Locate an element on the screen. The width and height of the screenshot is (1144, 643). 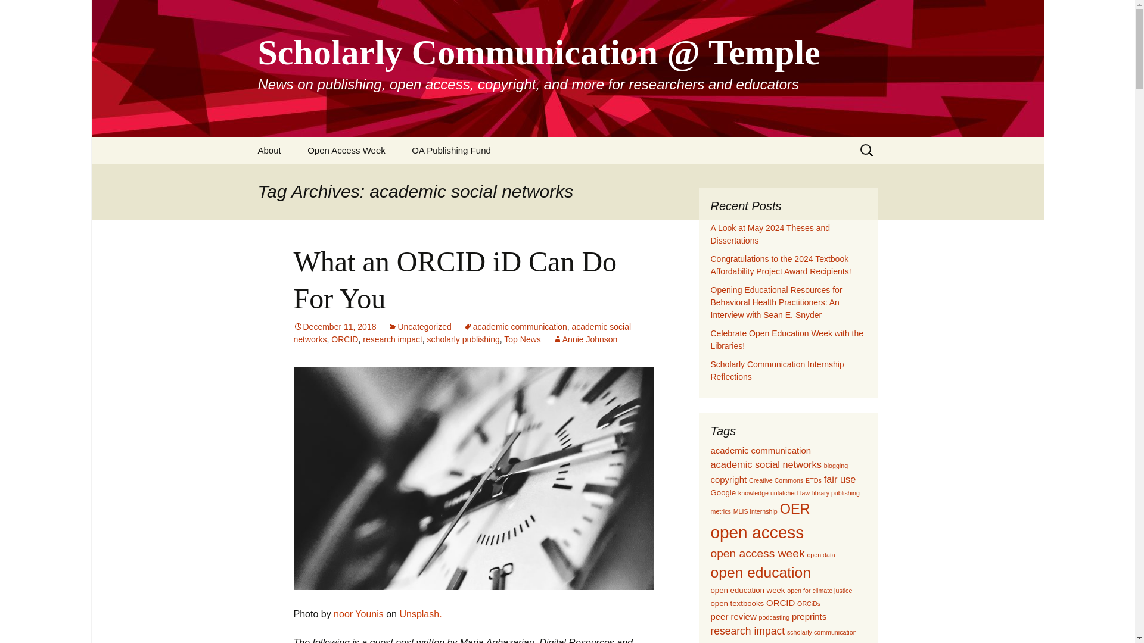
Uncategorized is located at coordinates (419, 327).